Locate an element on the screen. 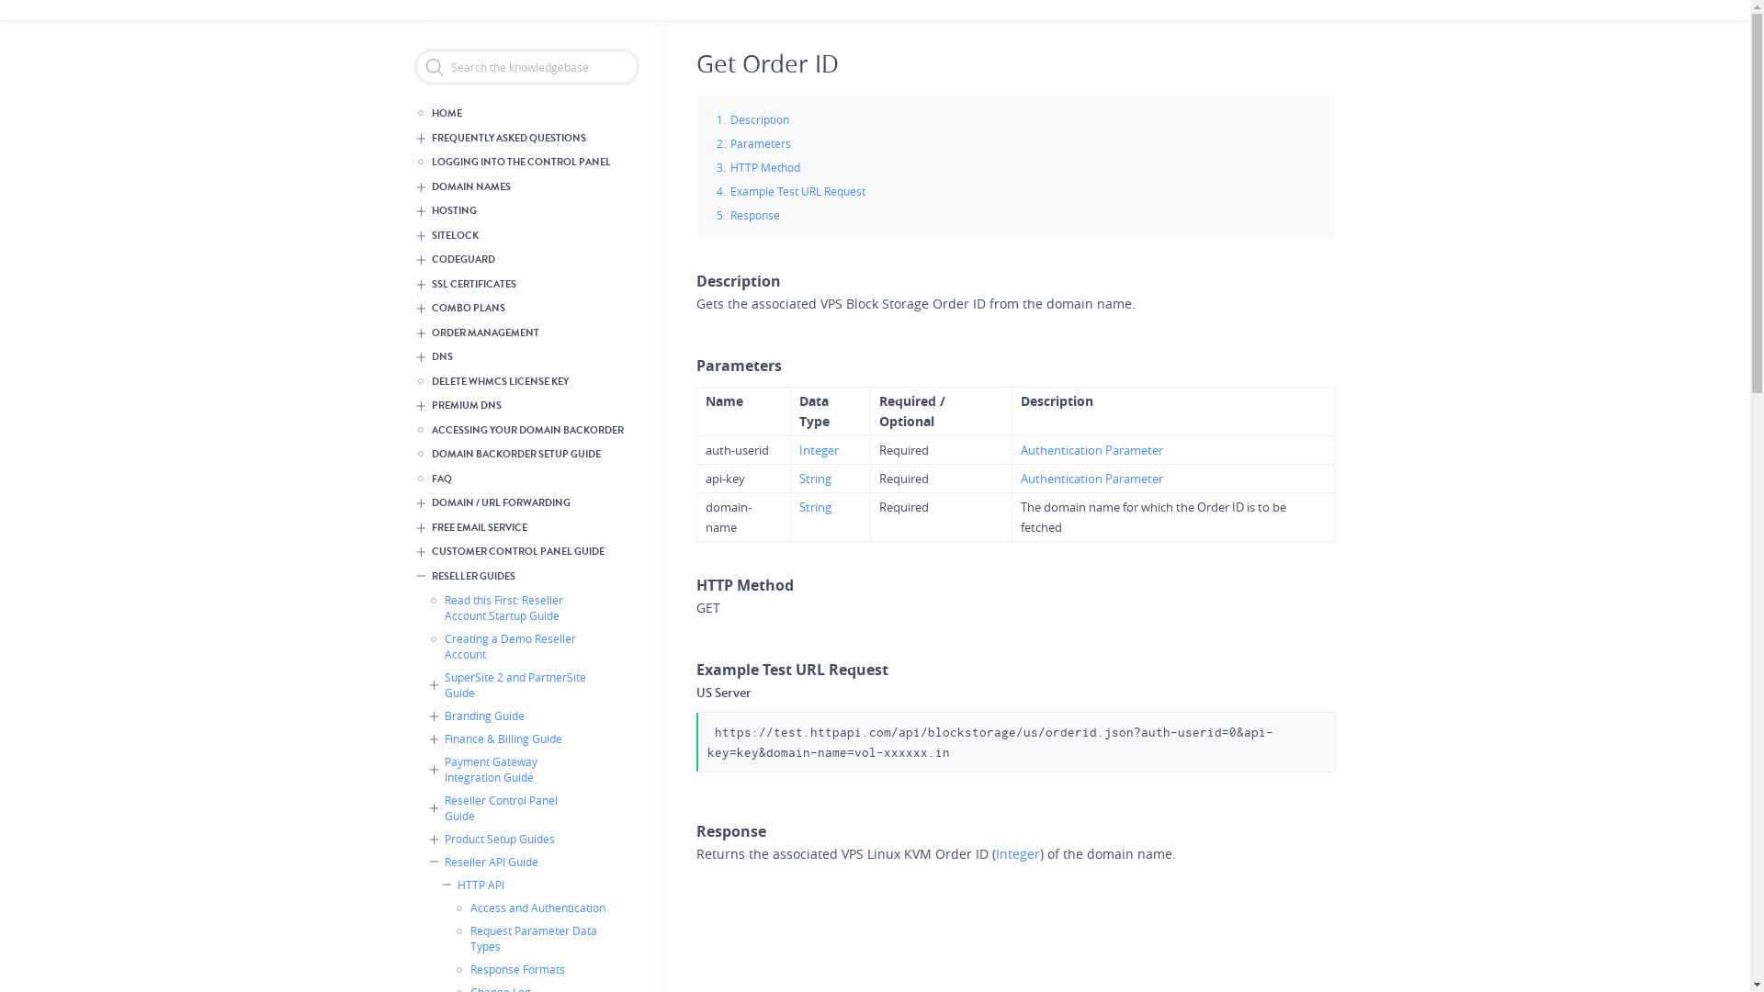  Request Parameter Data Types is located at coordinates (532, 939).